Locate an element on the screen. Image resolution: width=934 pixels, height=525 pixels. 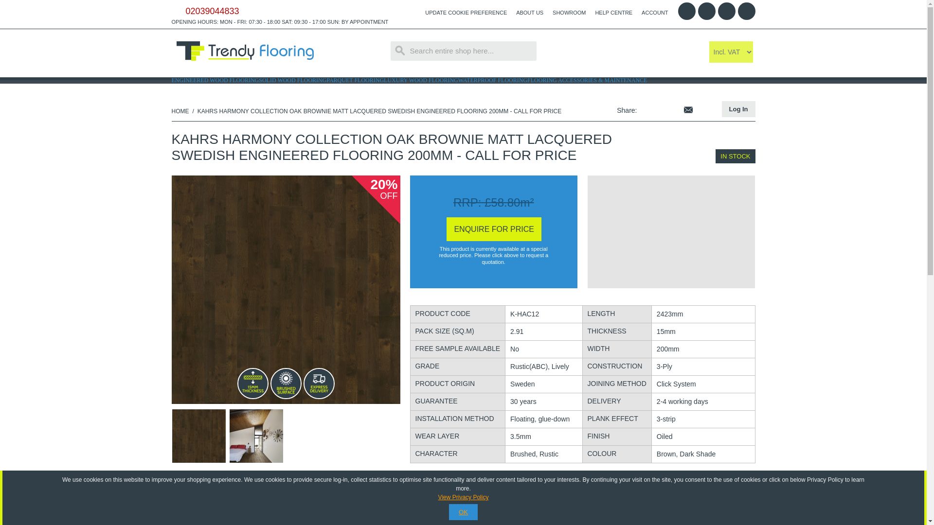
cookie preference is located at coordinates (466, 13).